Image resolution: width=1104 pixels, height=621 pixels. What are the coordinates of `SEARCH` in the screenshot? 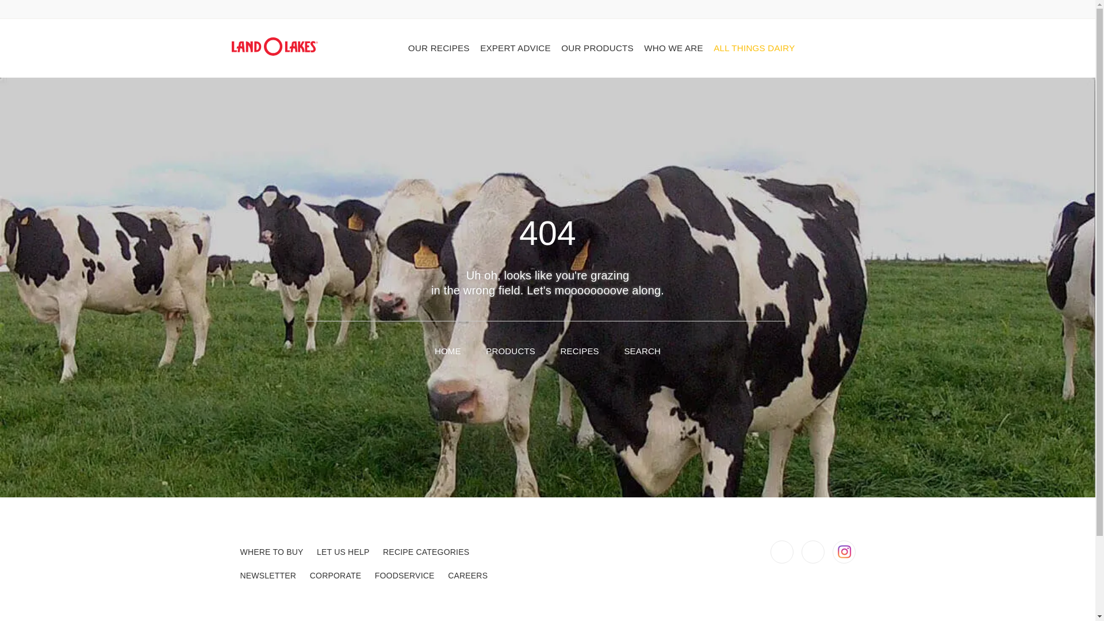 It's located at (848, 47).